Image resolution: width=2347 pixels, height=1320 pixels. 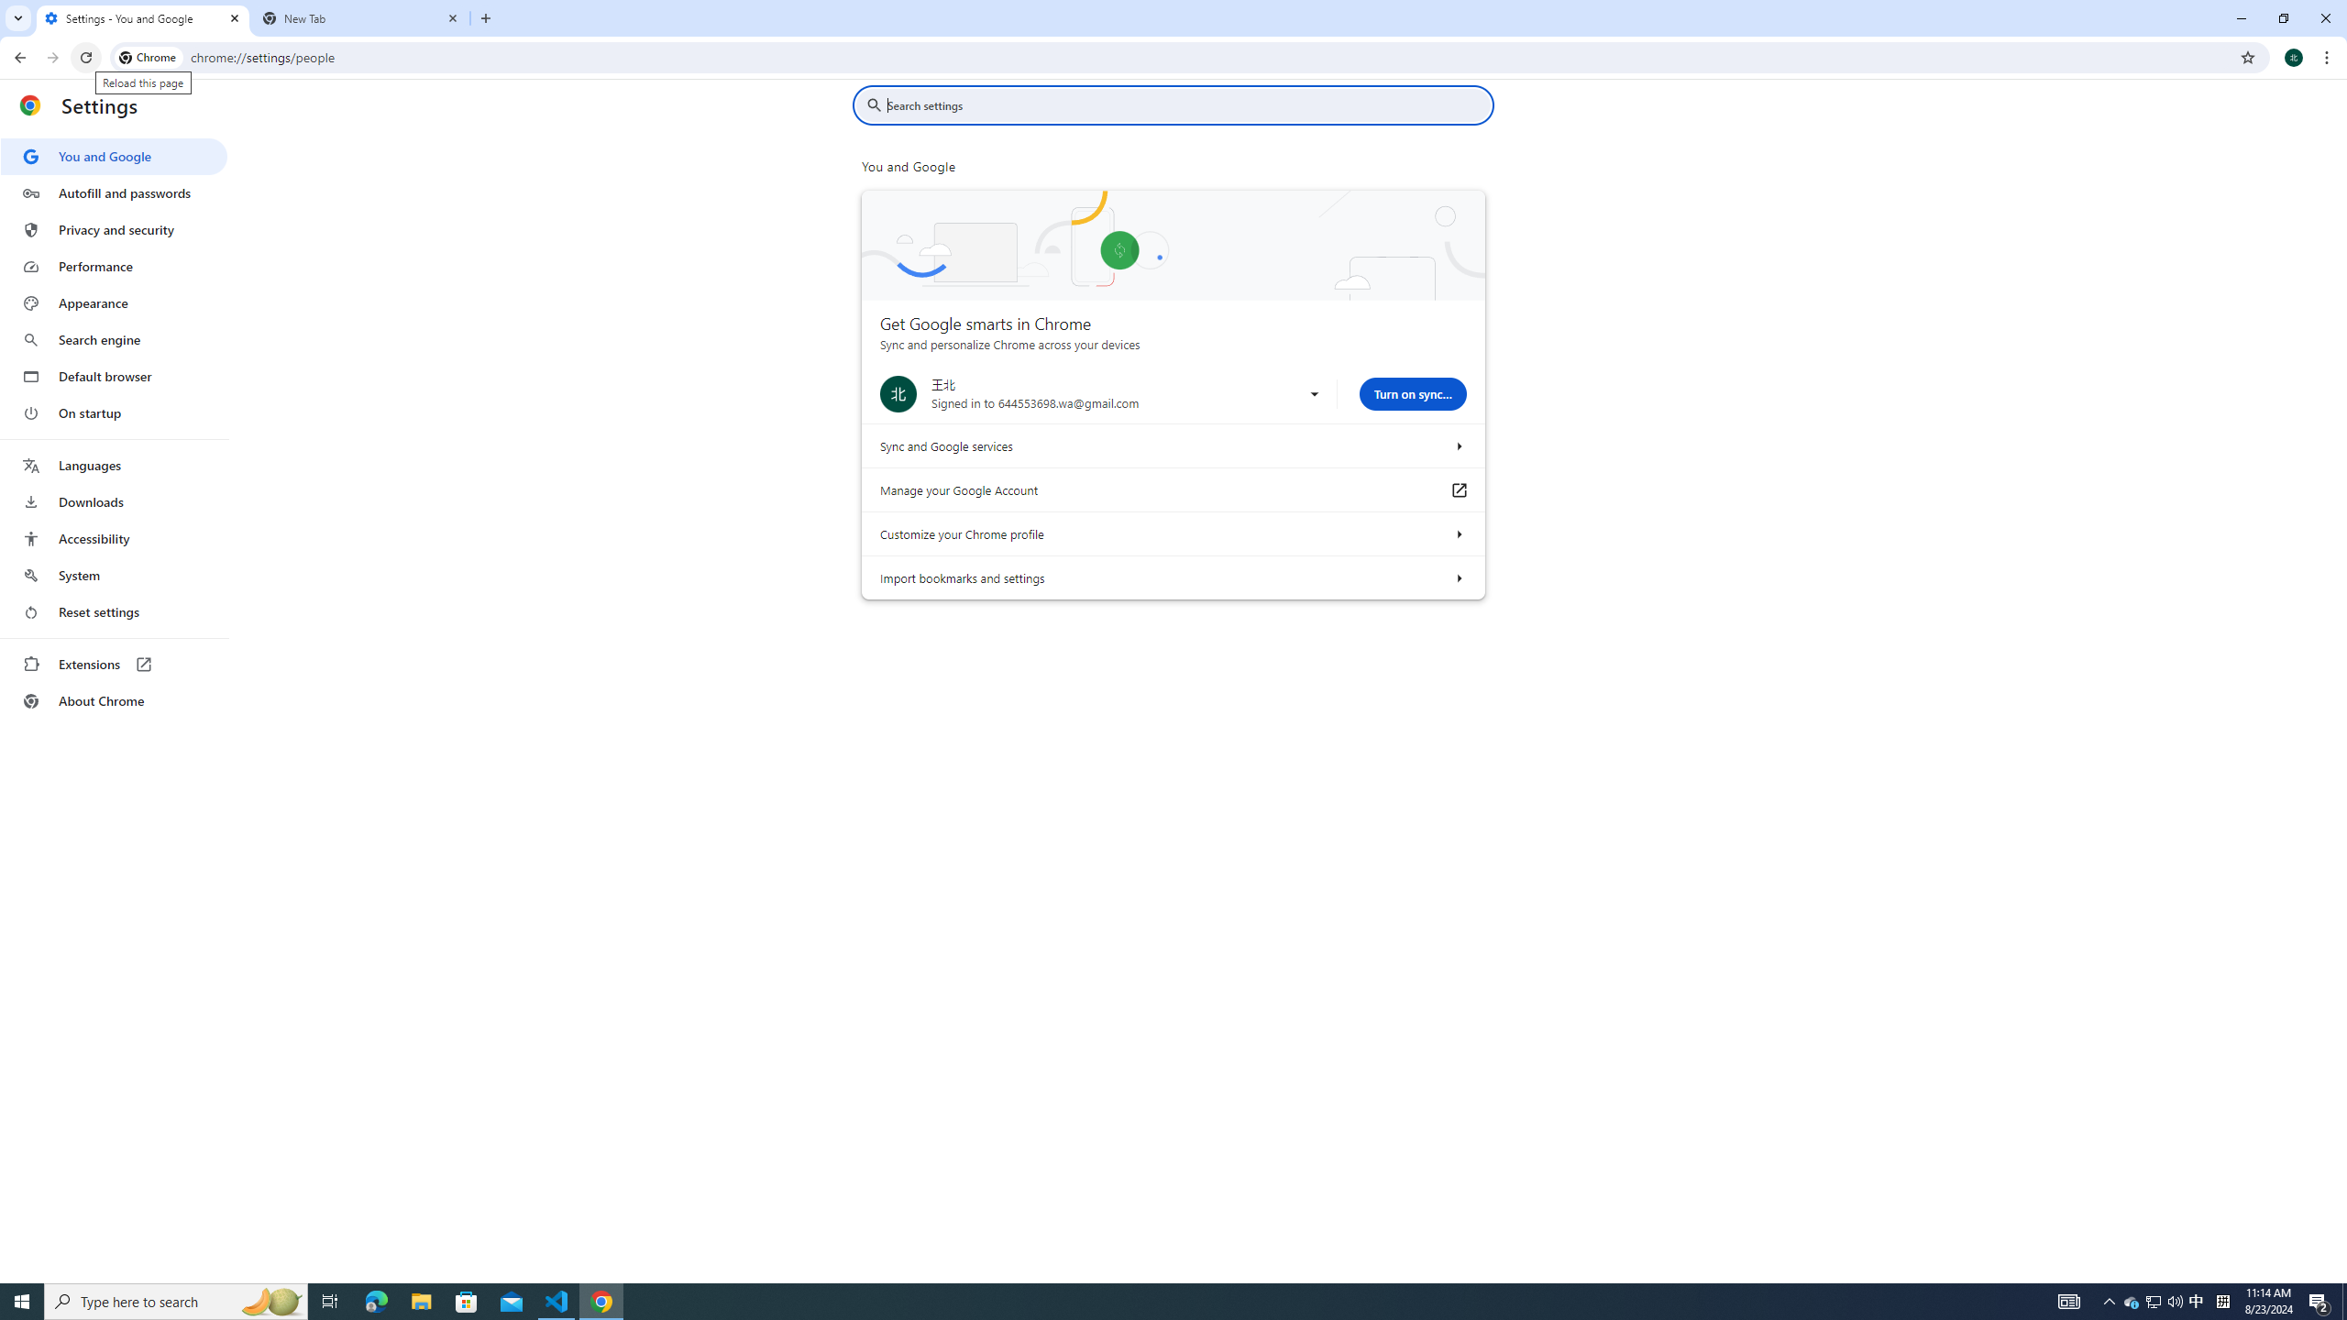 I want to click on Sync and Google services, so click(x=1458, y=445).